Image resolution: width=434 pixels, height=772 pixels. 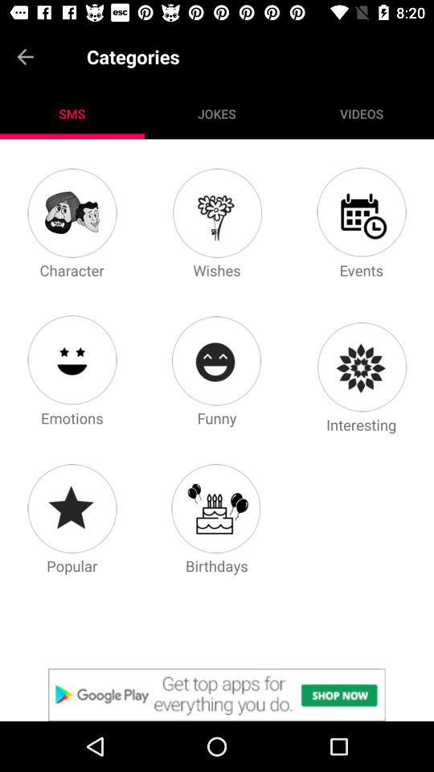 What do you see at coordinates (217, 695) in the screenshot?
I see `advertisement` at bounding box center [217, 695].